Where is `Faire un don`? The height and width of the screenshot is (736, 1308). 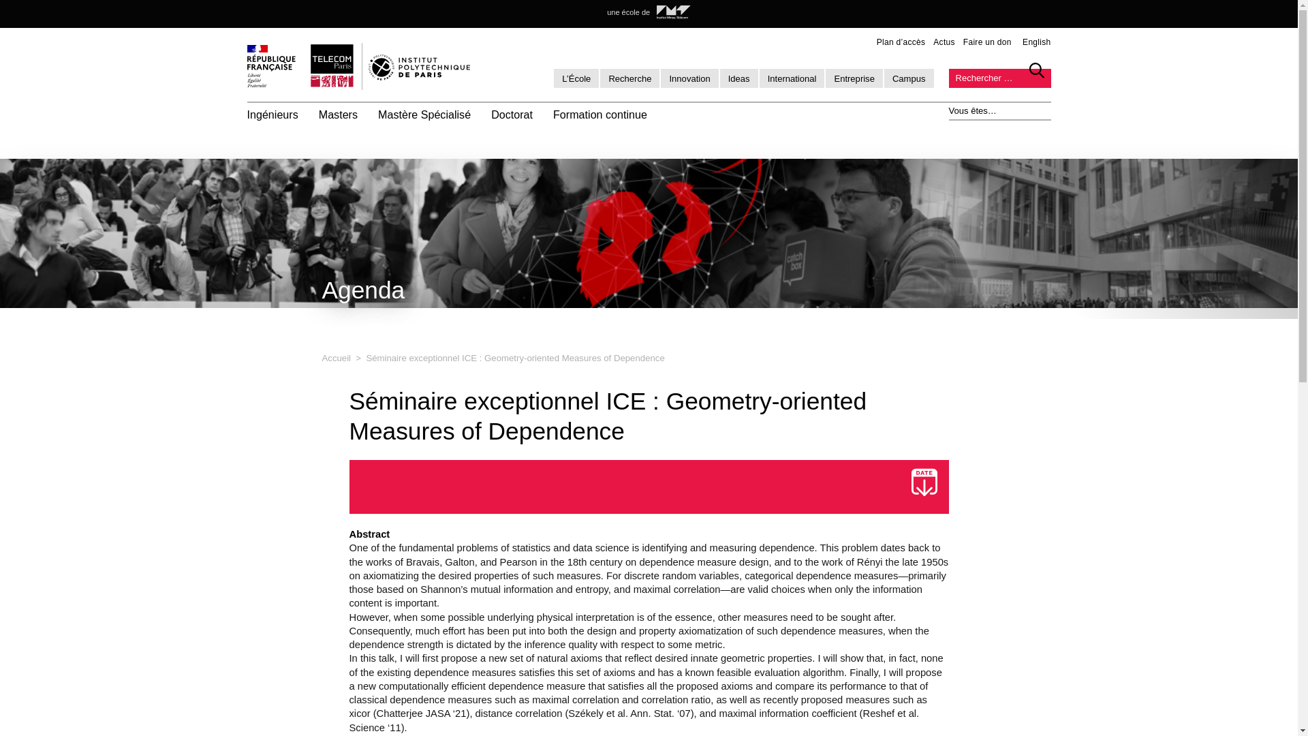 Faire un don is located at coordinates (986, 42).